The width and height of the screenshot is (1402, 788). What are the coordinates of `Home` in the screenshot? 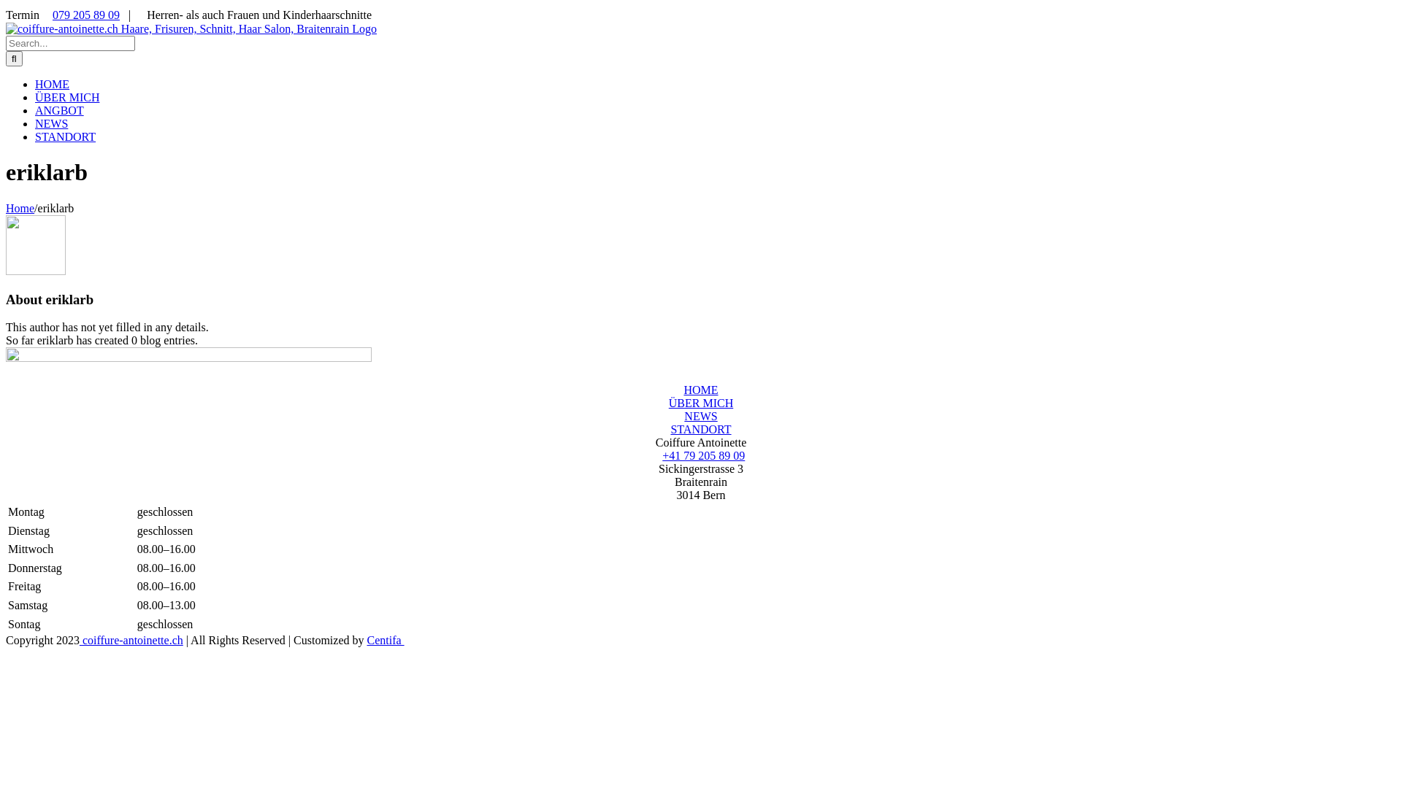 It's located at (20, 209).